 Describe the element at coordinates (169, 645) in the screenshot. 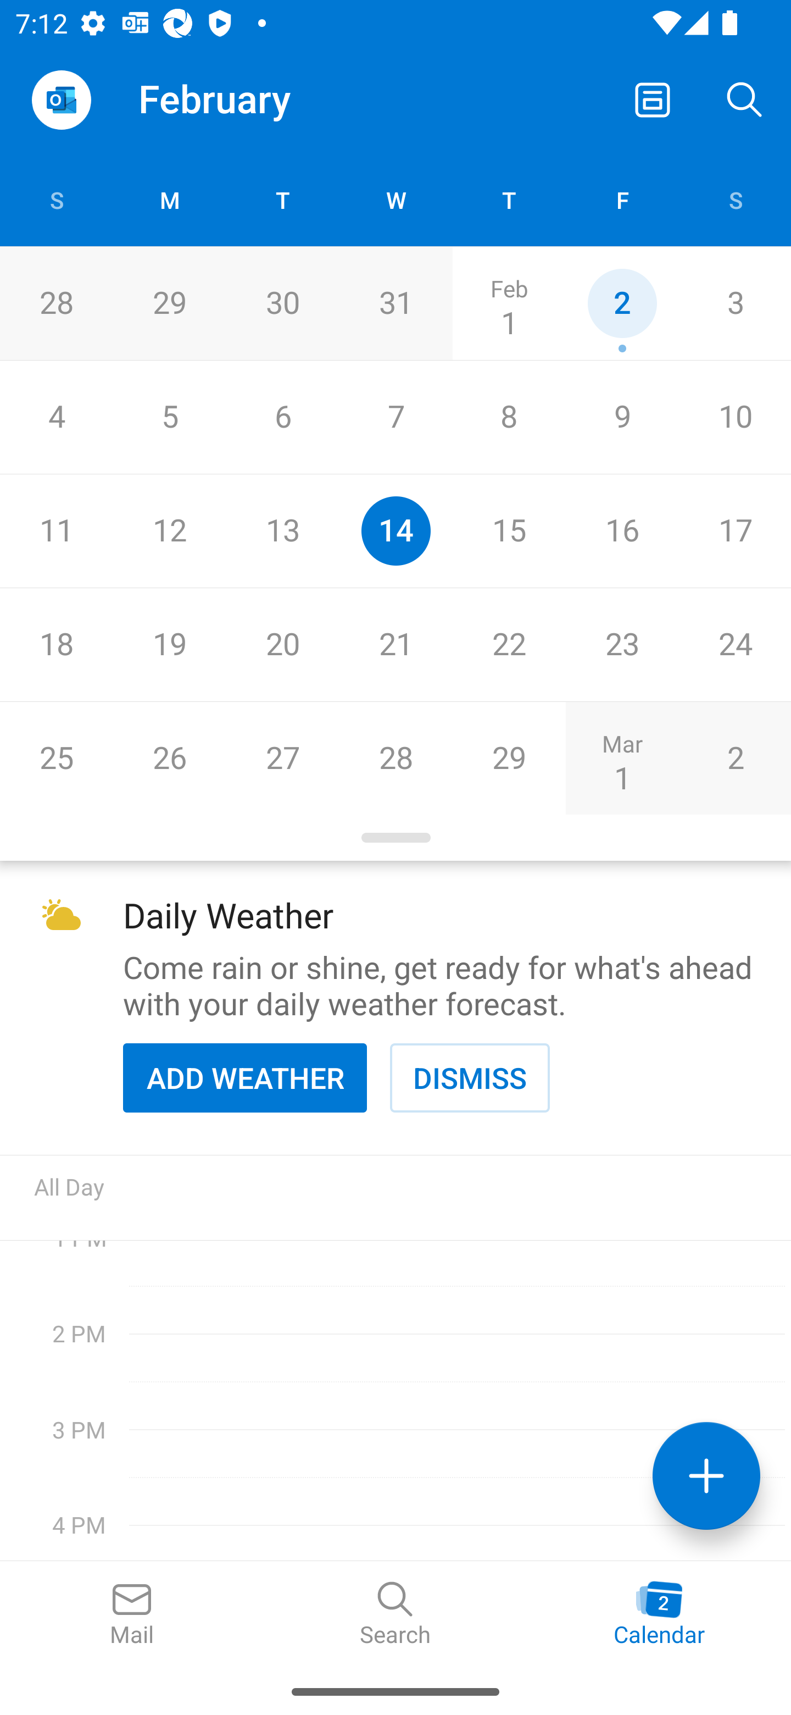

I see `19 Monday, February 19` at that location.